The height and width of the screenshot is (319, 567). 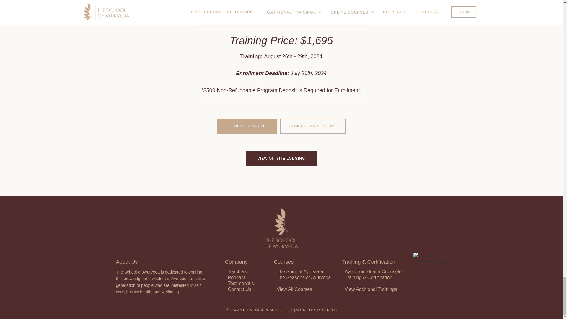 What do you see at coordinates (304, 277) in the screenshot?
I see `The Seasons of Ayurveda` at bounding box center [304, 277].